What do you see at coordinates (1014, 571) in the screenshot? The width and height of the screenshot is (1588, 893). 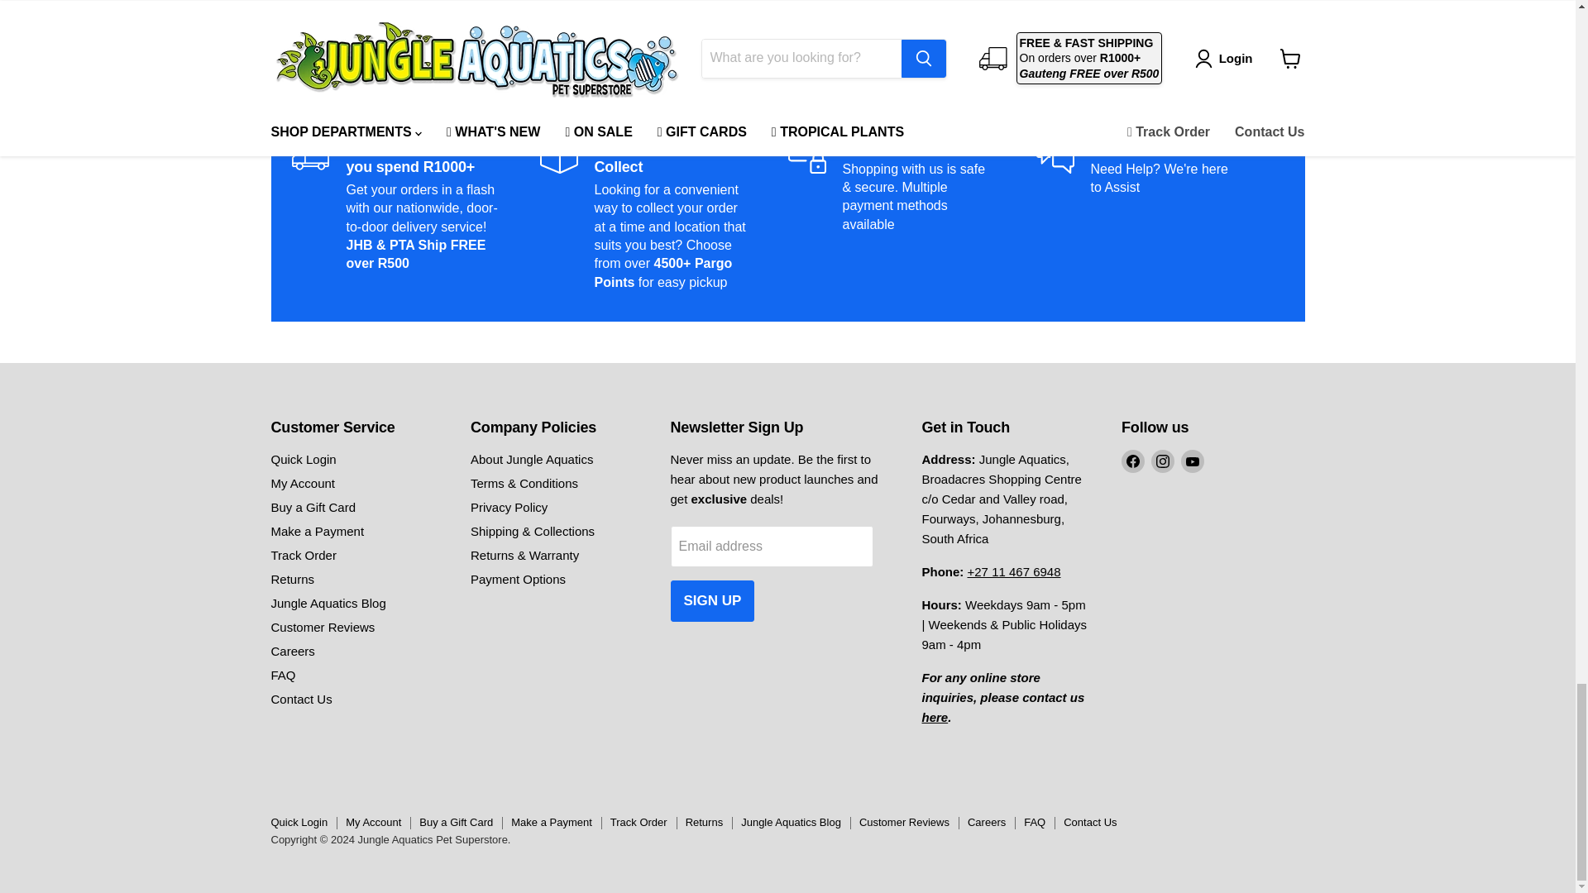 I see `tel:0114676948` at bounding box center [1014, 571].